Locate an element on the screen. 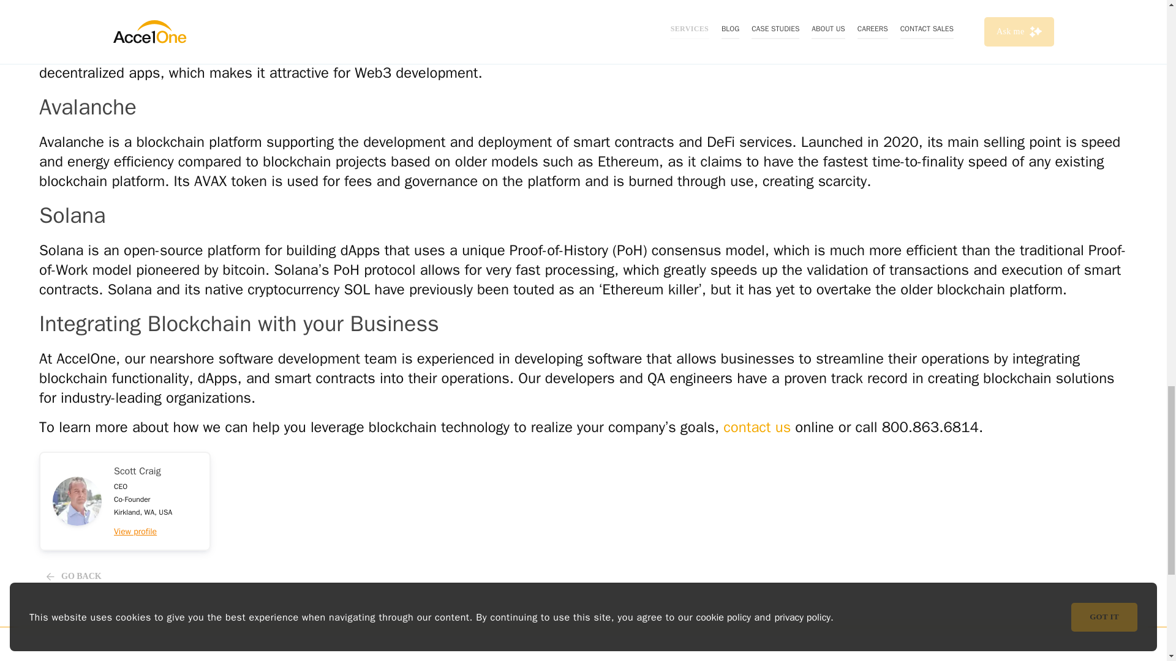 The height and width of the screenshot is (661, 1176). contact us is located at coordinates (137, 577).